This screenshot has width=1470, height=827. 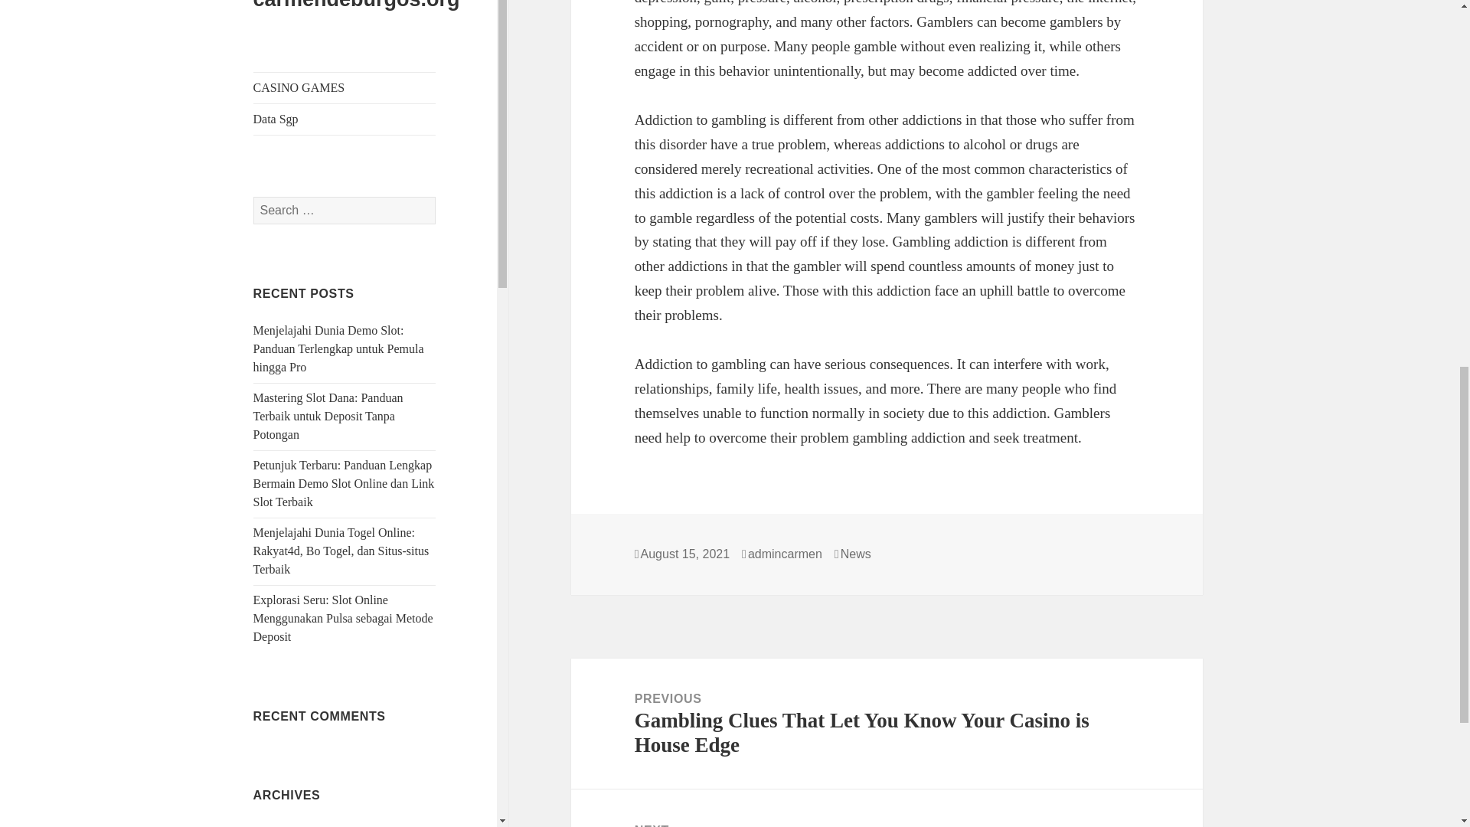 What do you see at coordinates (280, 171) in the screenshot?
I see `April 2024` at bounding box center [280, 171].